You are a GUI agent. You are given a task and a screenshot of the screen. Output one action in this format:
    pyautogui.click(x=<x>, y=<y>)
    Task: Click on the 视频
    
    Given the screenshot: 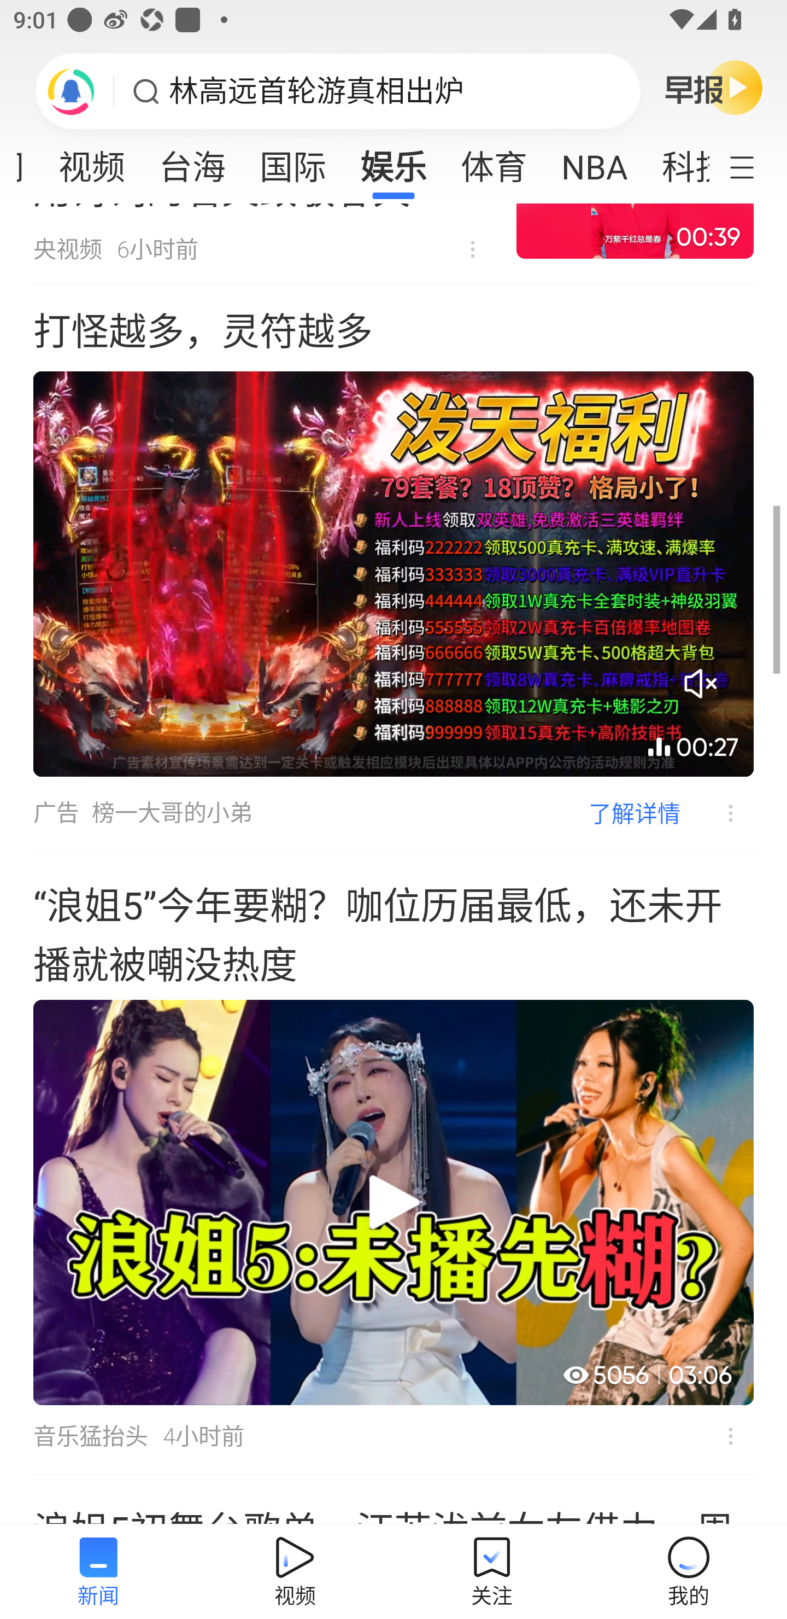 What is the action you would take?
    pyautogui.click(x=92, y=161)
    